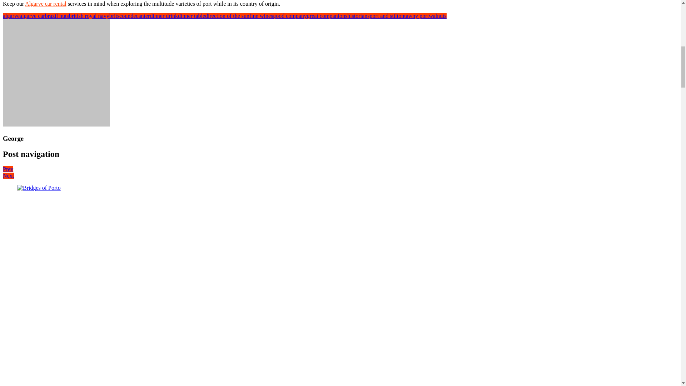 This screenshot has height=386, width=686. I want to click on great companions, so click(327, 16).